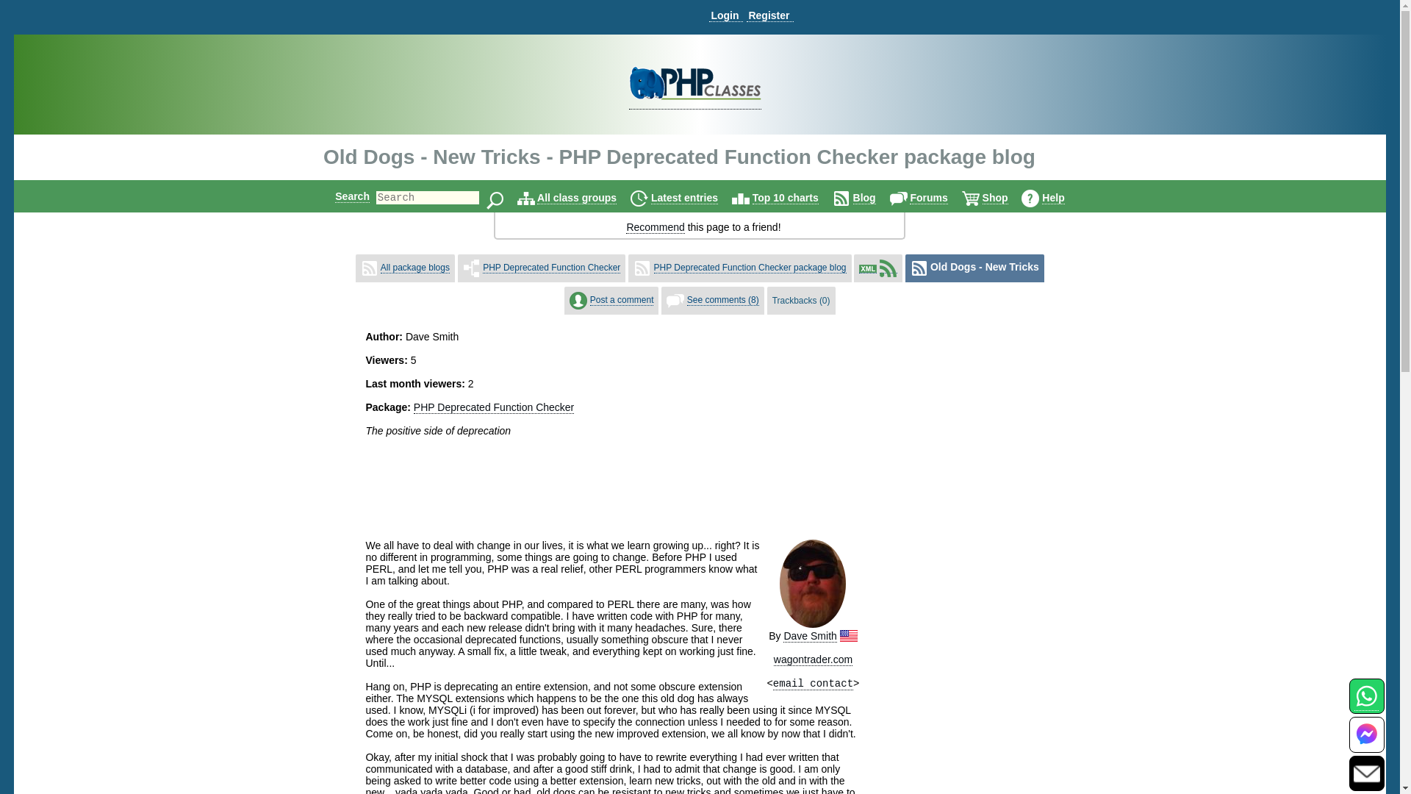  Describe the element at coordinates (1052, 198) in the screenshot. I see `Help` at that location.